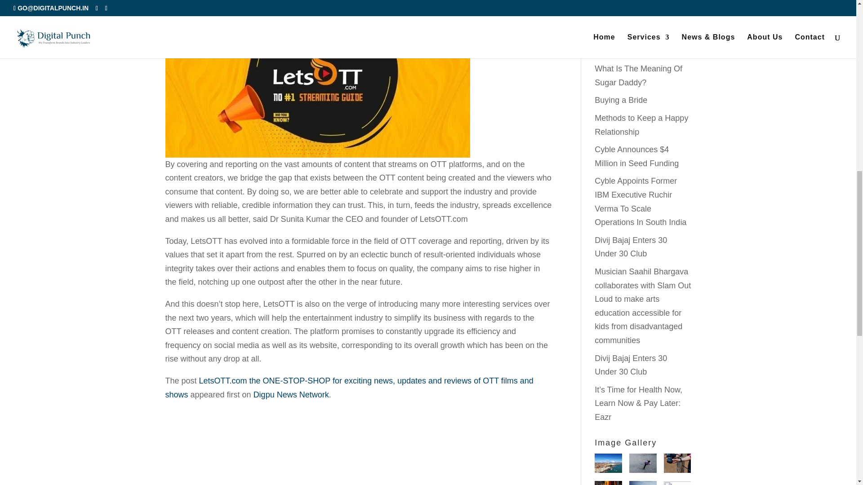  I want to click on photo-marketplace-02, so click(643, 483).